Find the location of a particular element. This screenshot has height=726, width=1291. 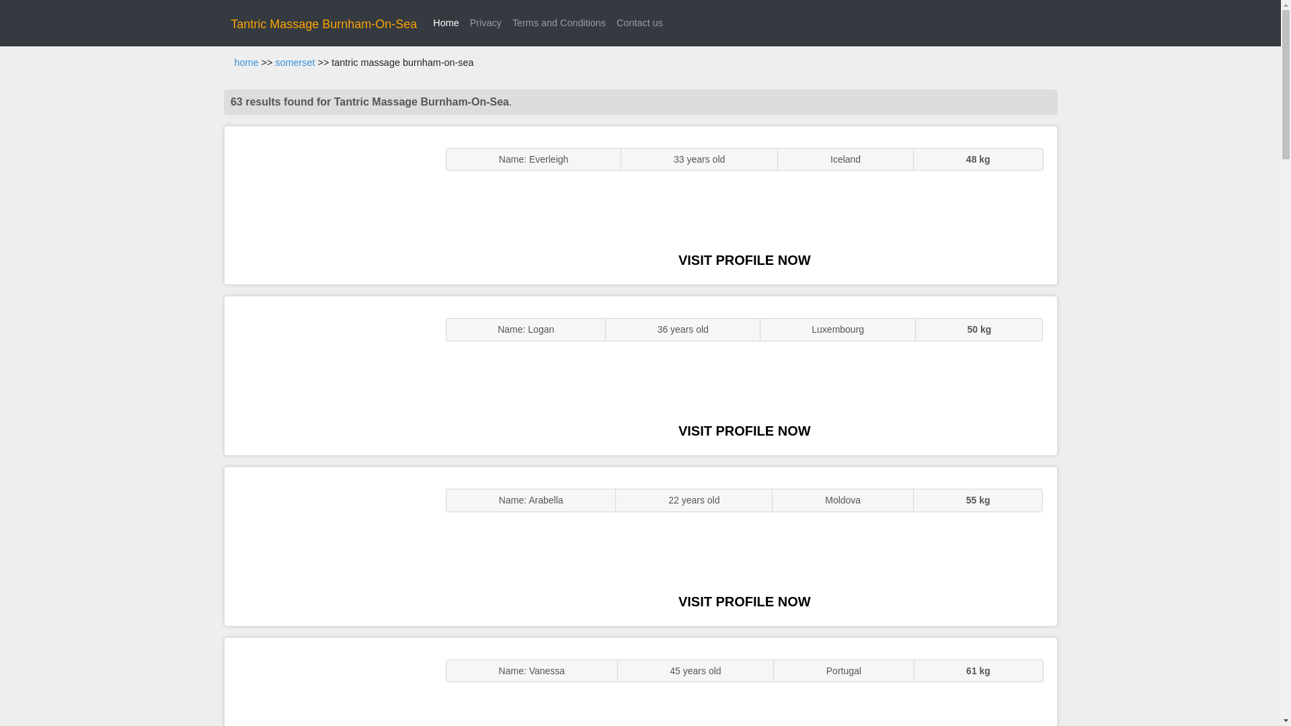

VISIT PROFILE NOW is located at coordinates (744, 430).